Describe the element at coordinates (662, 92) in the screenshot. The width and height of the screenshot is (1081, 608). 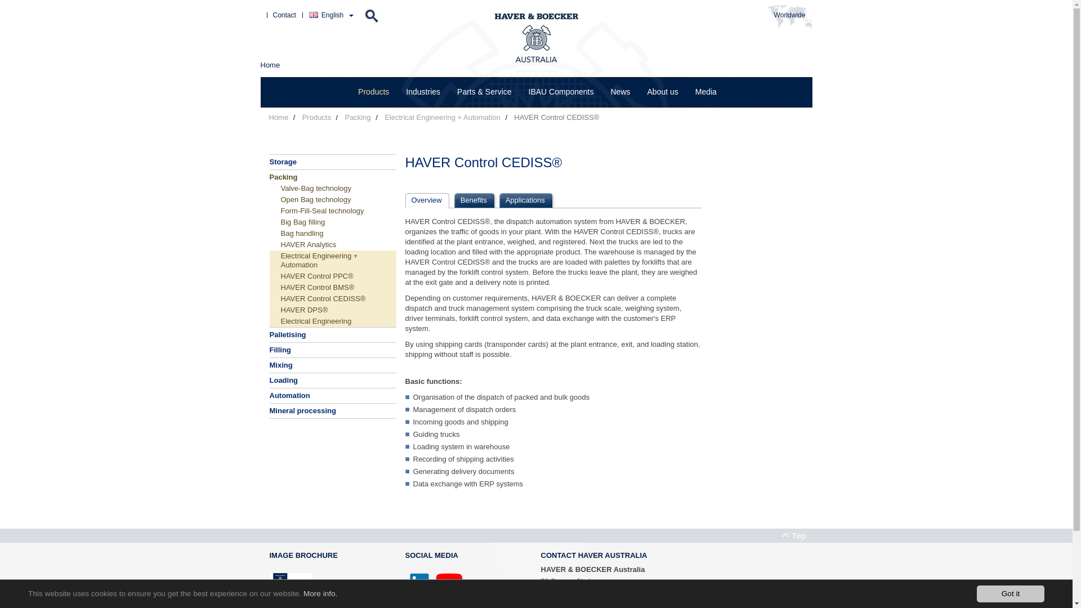
I see `About us` at that location.